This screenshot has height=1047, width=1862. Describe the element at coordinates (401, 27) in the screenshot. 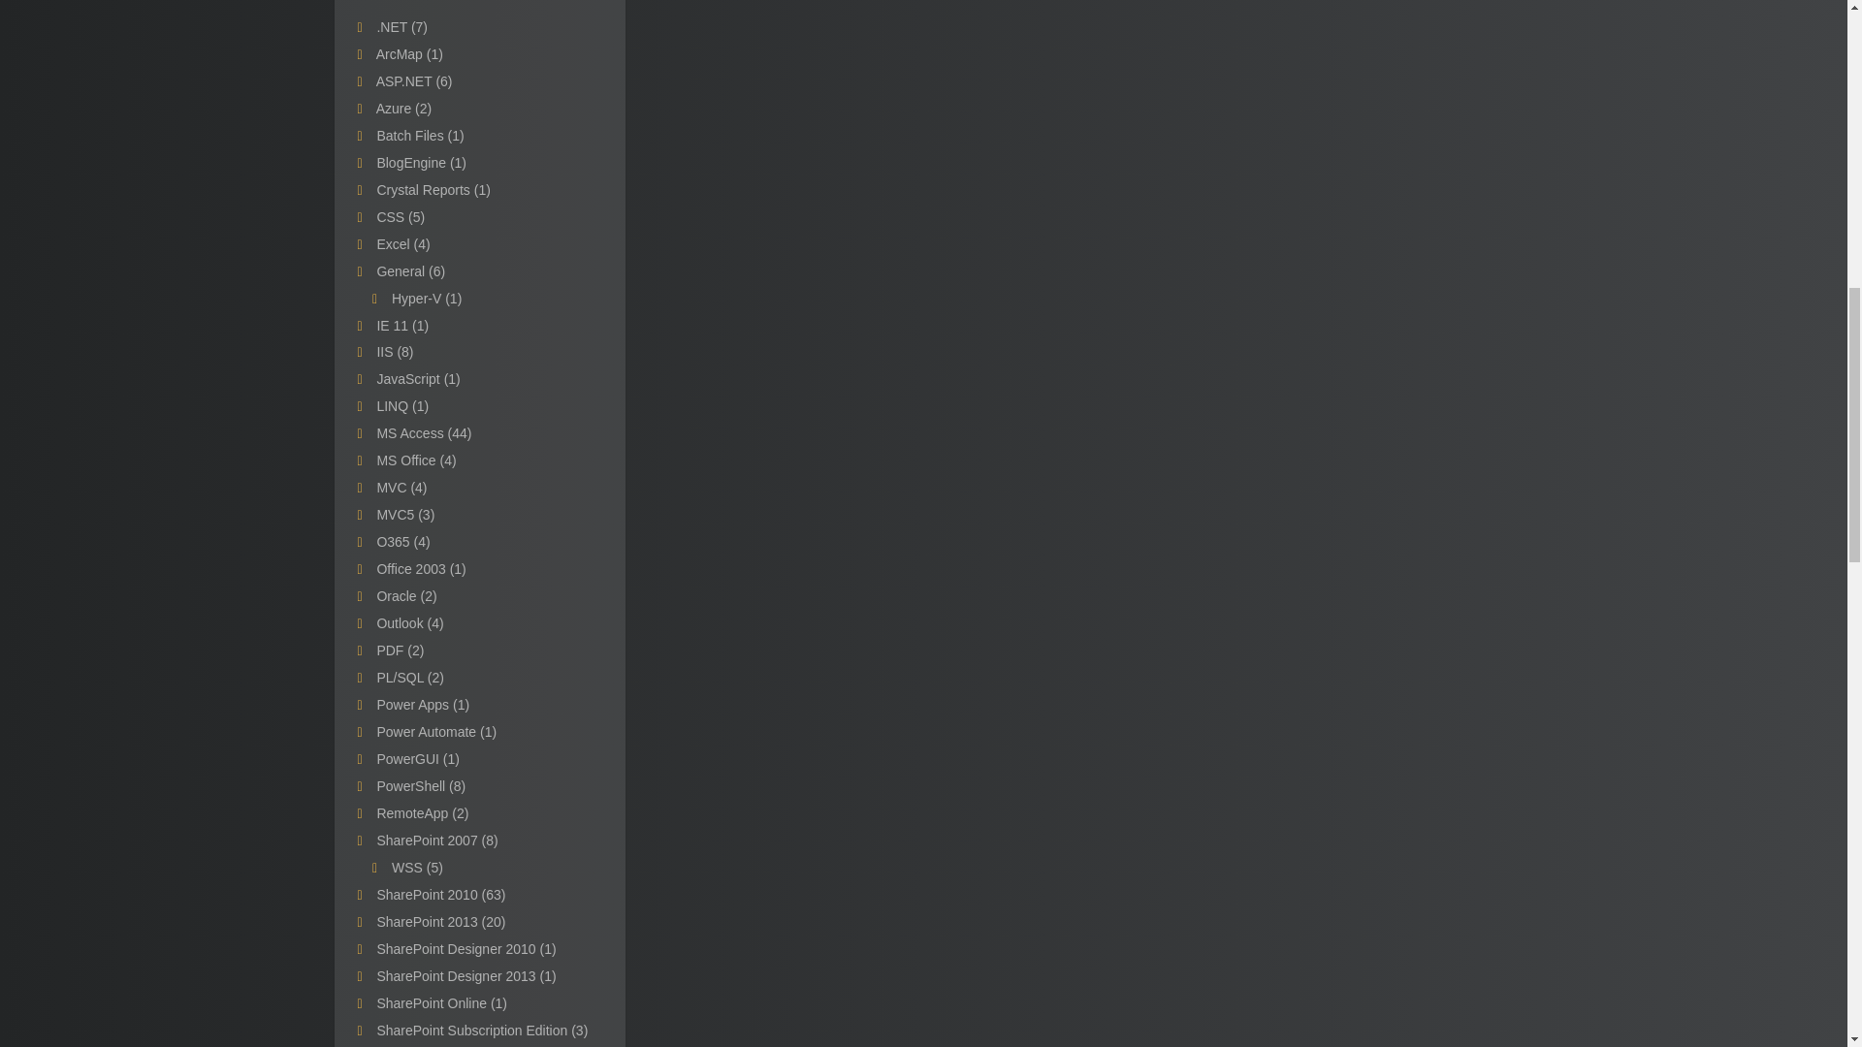

I see `Category: .NET` at that location.